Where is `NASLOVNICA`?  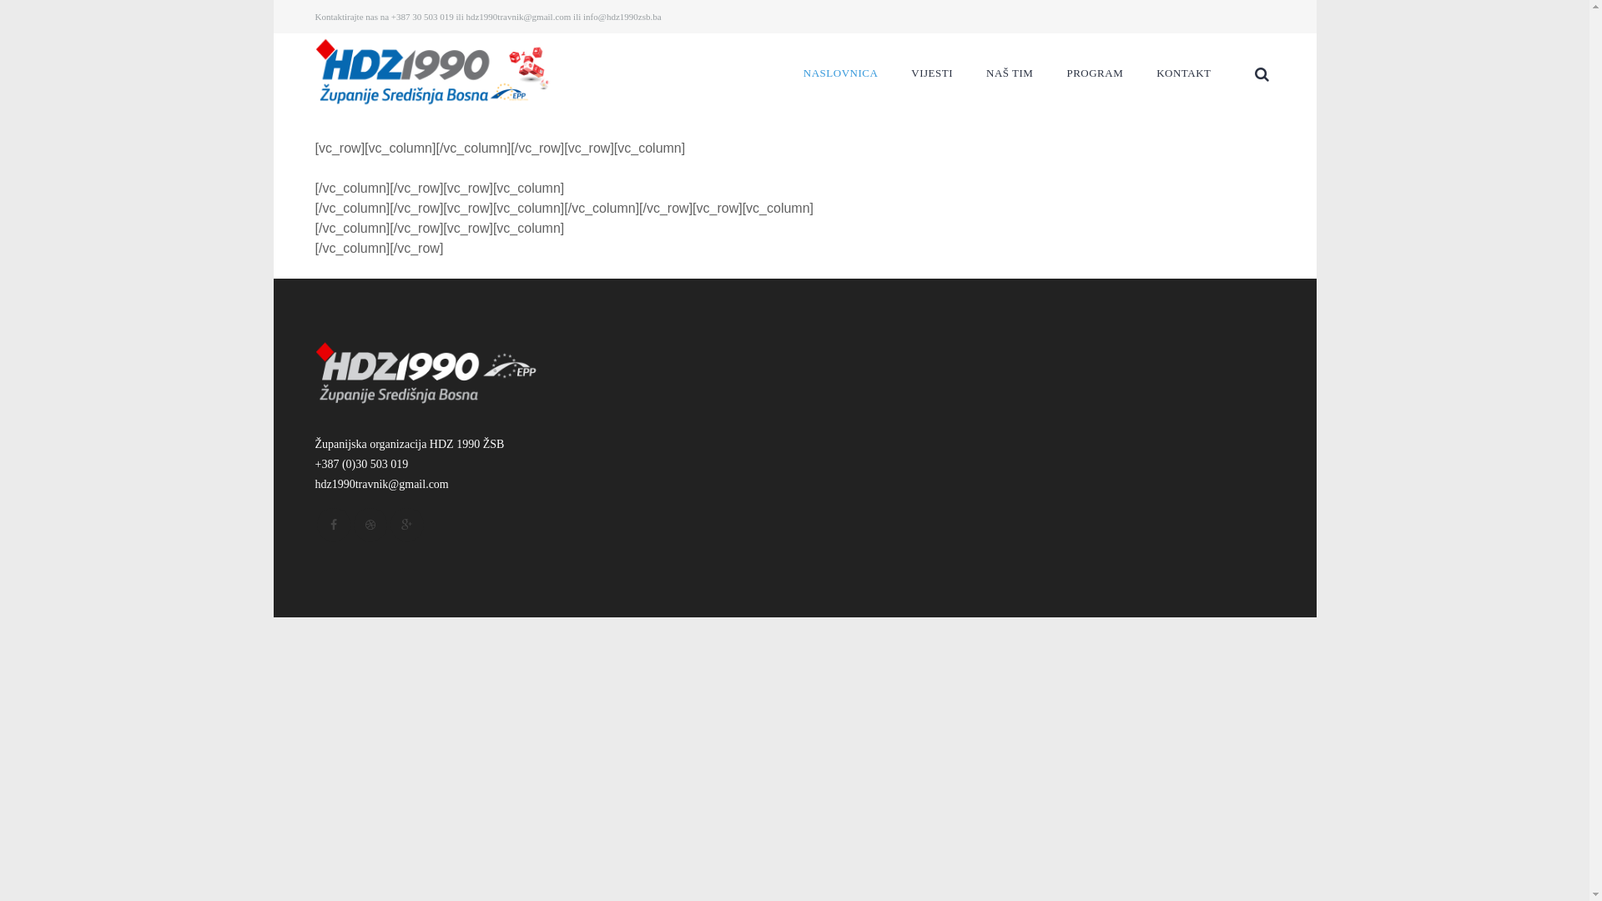
NASLOVNICA is located at coordinates (841, 73).